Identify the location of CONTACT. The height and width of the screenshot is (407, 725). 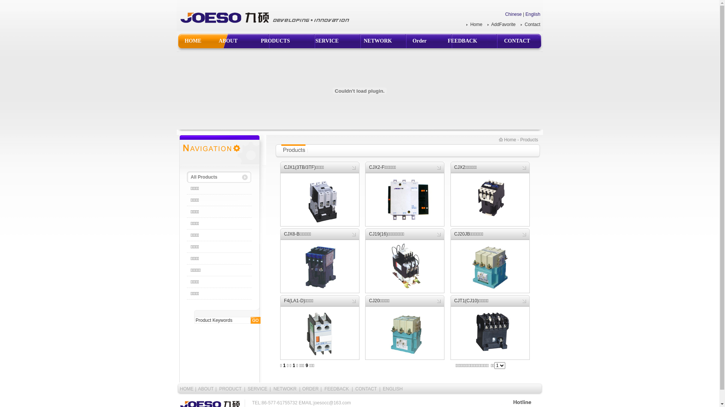
(366, 389).